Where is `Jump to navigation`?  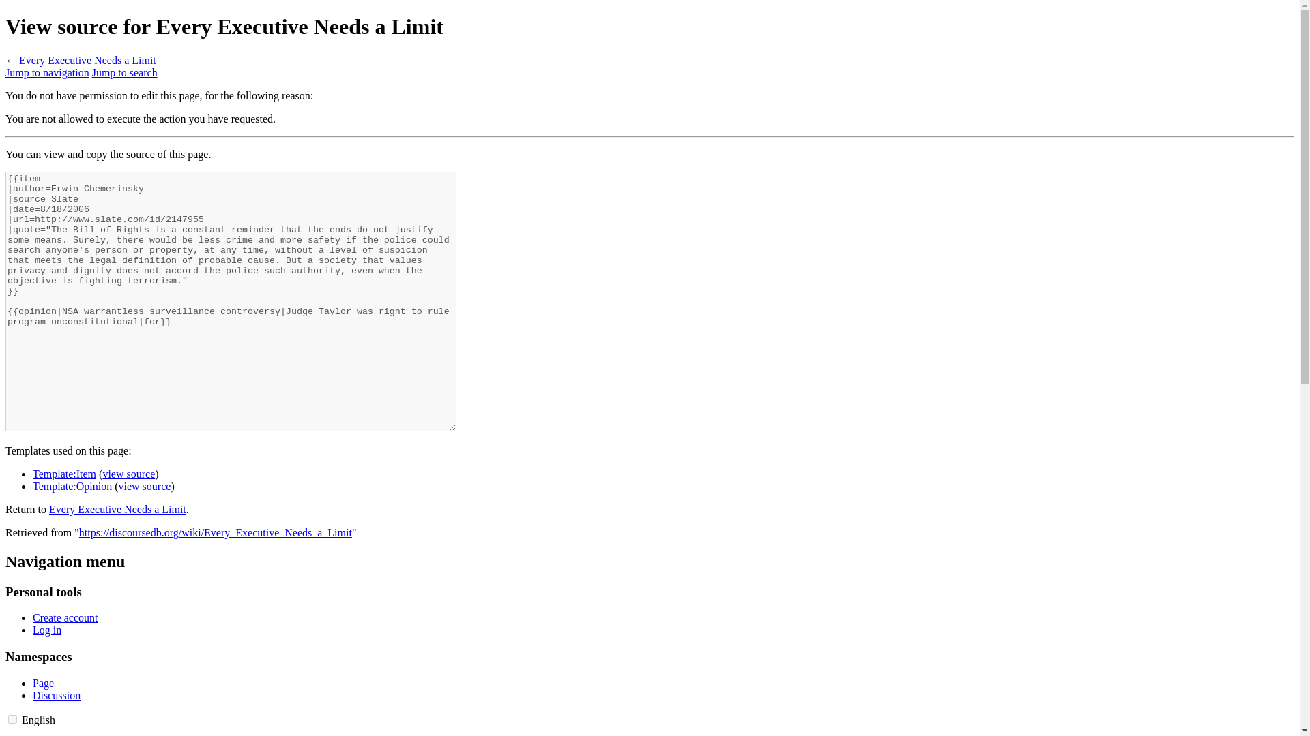 Jump to navigation is located at coordinates (46, 72).